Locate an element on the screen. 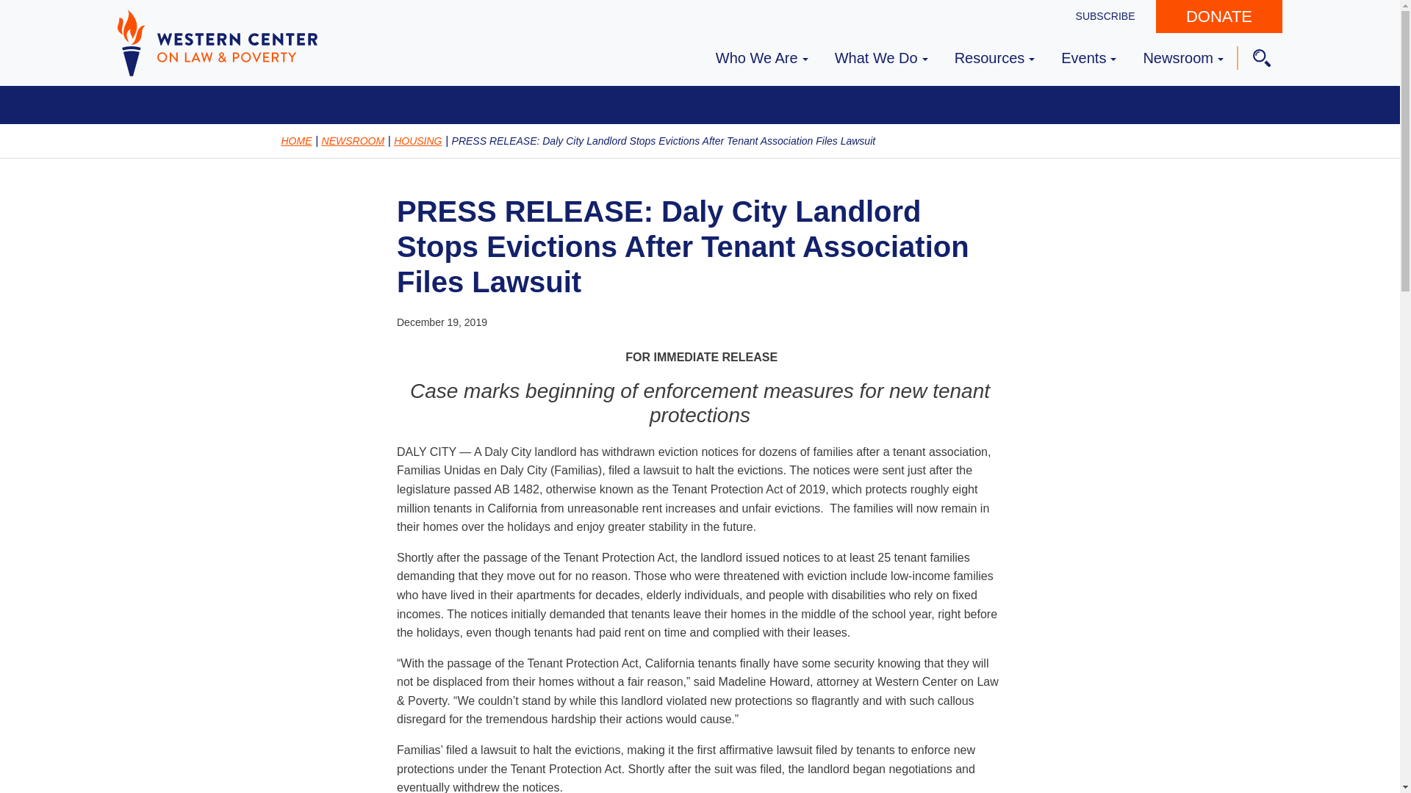 The image size is (1411, 793). What We Do is located at coordinates (882, 57).